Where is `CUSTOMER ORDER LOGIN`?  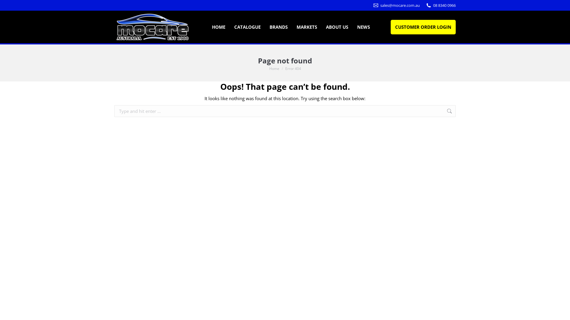
CUSTOMER ORDER LOGIN is located at coordinates (423, 27).